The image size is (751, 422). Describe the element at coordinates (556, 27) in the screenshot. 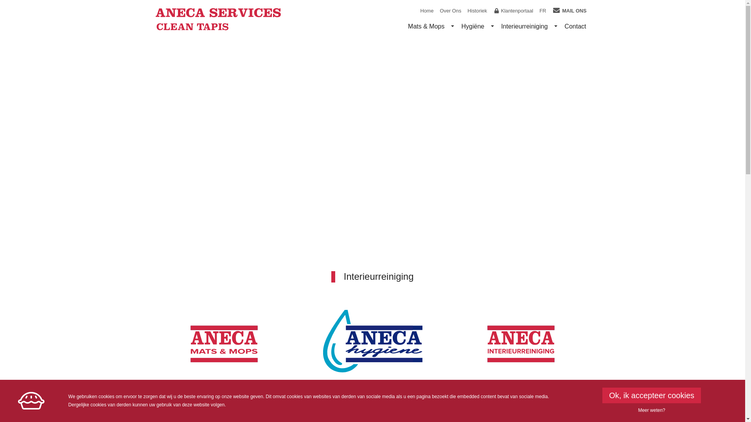

I see `Toggle Dropdown` at that location.